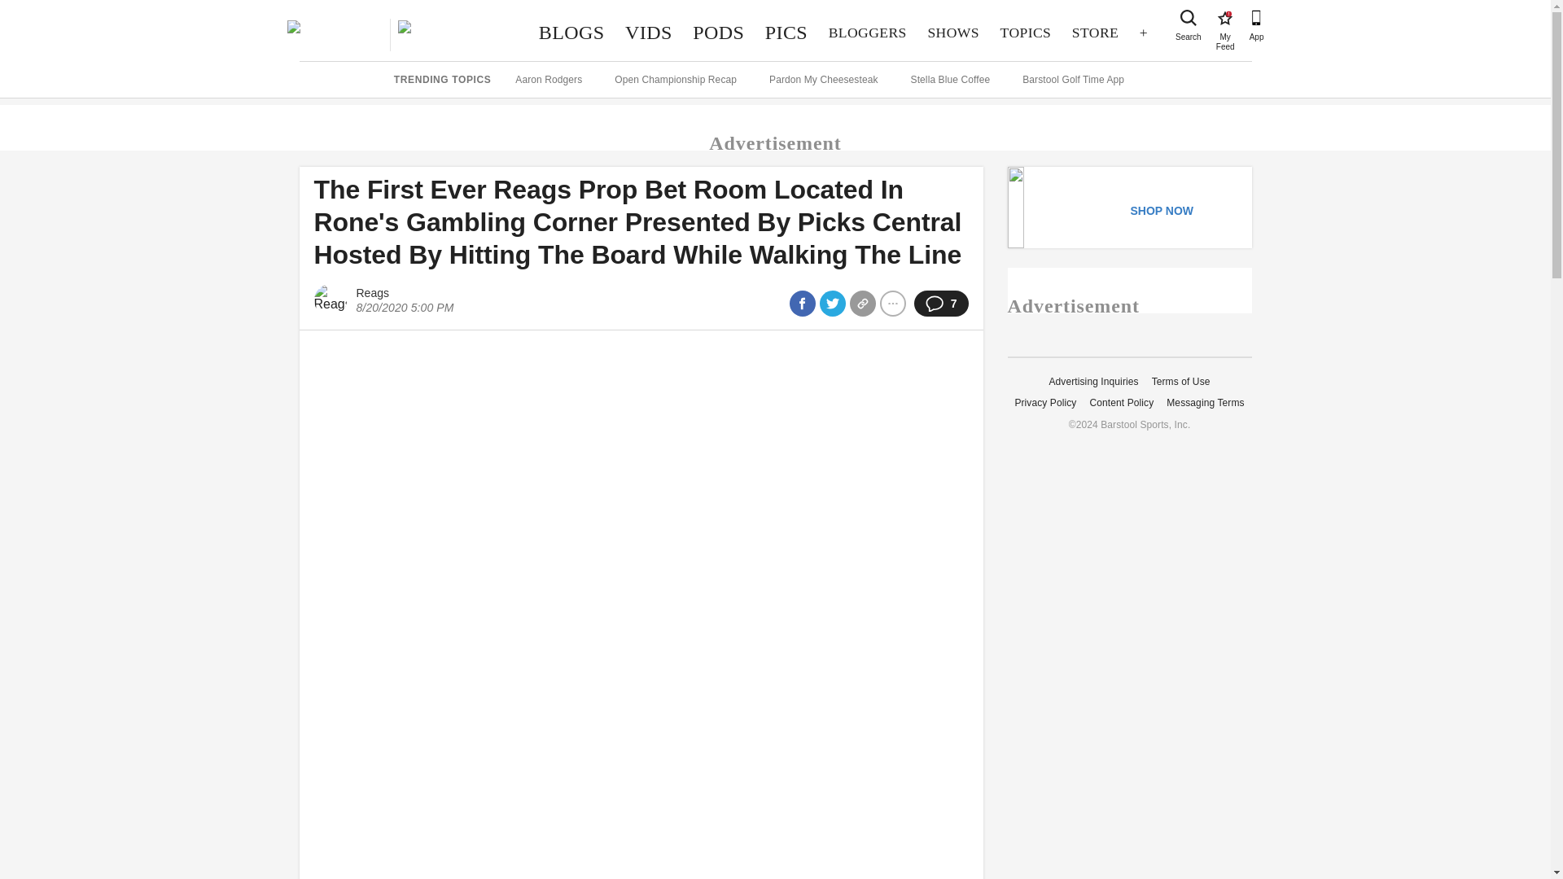 The width and height of the screenshot is (1563, 879). What do you see at coordinates (648, 33) in the screenshot?
I see `VIDS` at bounding box center [648, 33].